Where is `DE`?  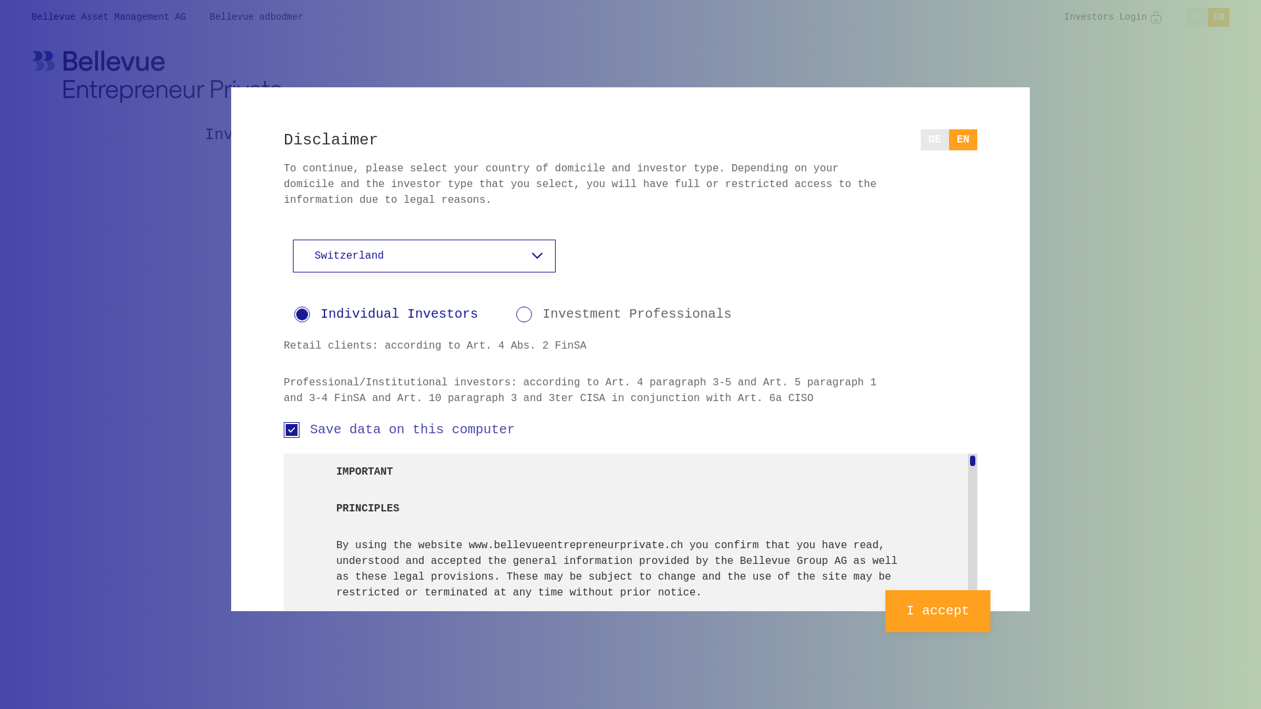 DE is located at coordinates (935, 140).